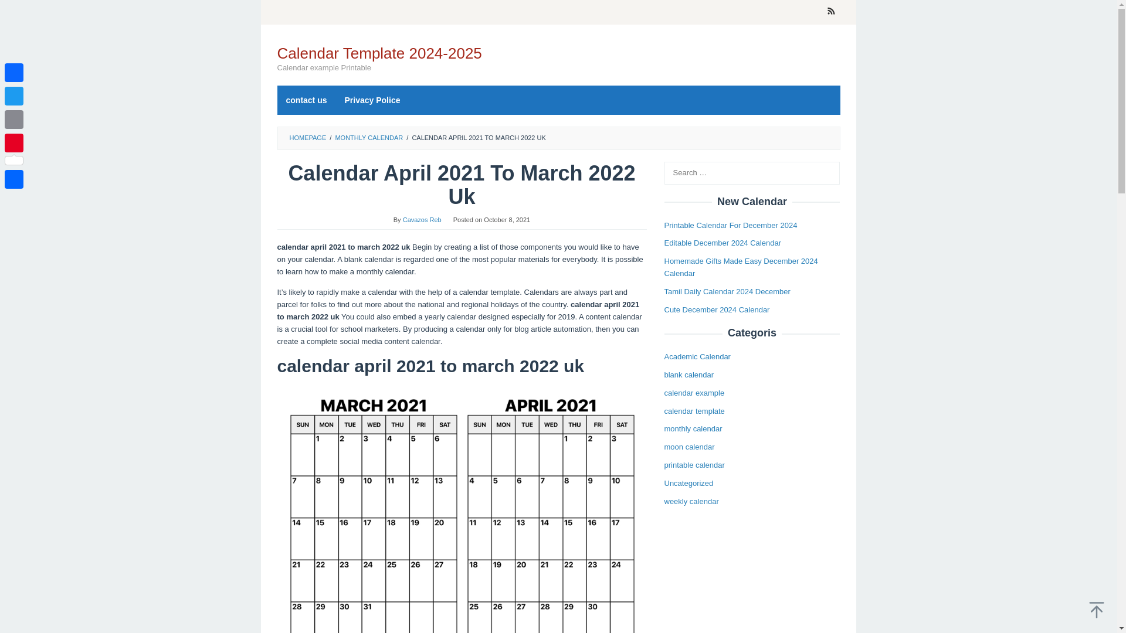  Describe the element at coordinates (689, 447) in the screenshot. I see `moon calendar` at that location.